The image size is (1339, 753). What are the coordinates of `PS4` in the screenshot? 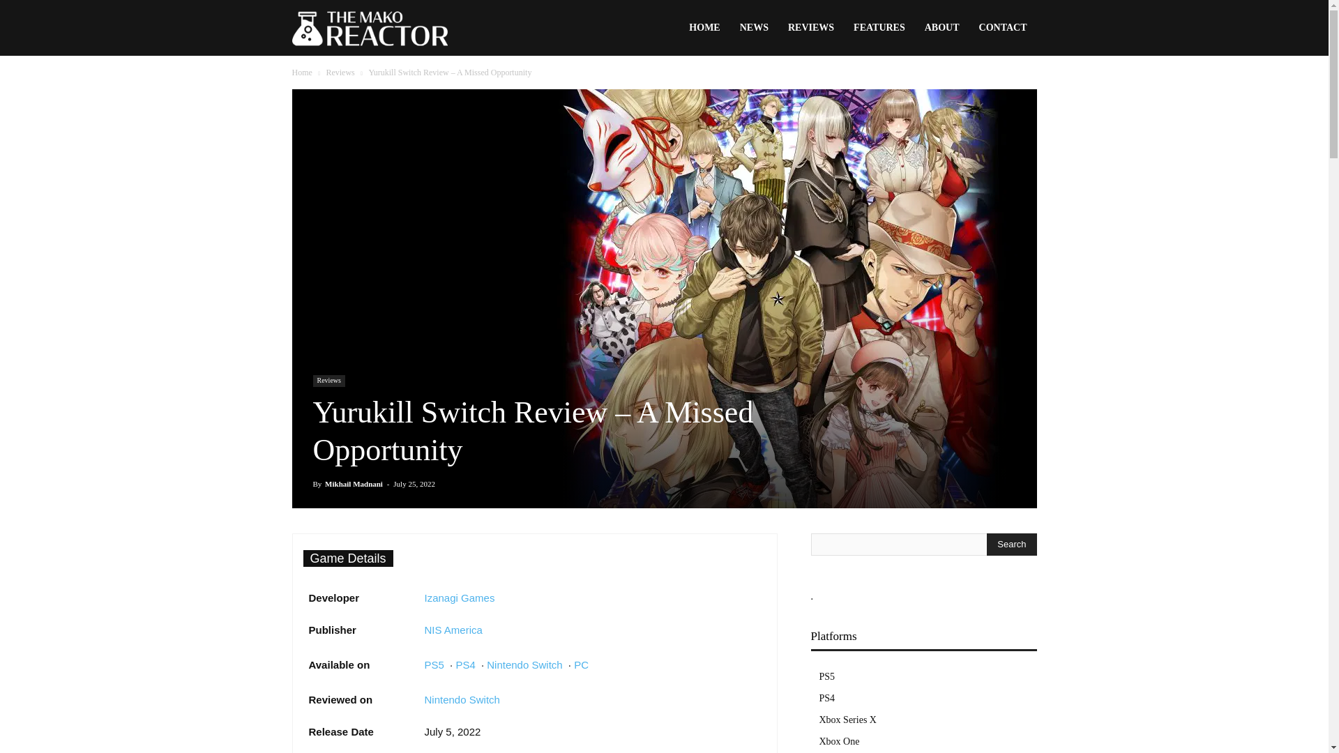 It's located at (464, 664).